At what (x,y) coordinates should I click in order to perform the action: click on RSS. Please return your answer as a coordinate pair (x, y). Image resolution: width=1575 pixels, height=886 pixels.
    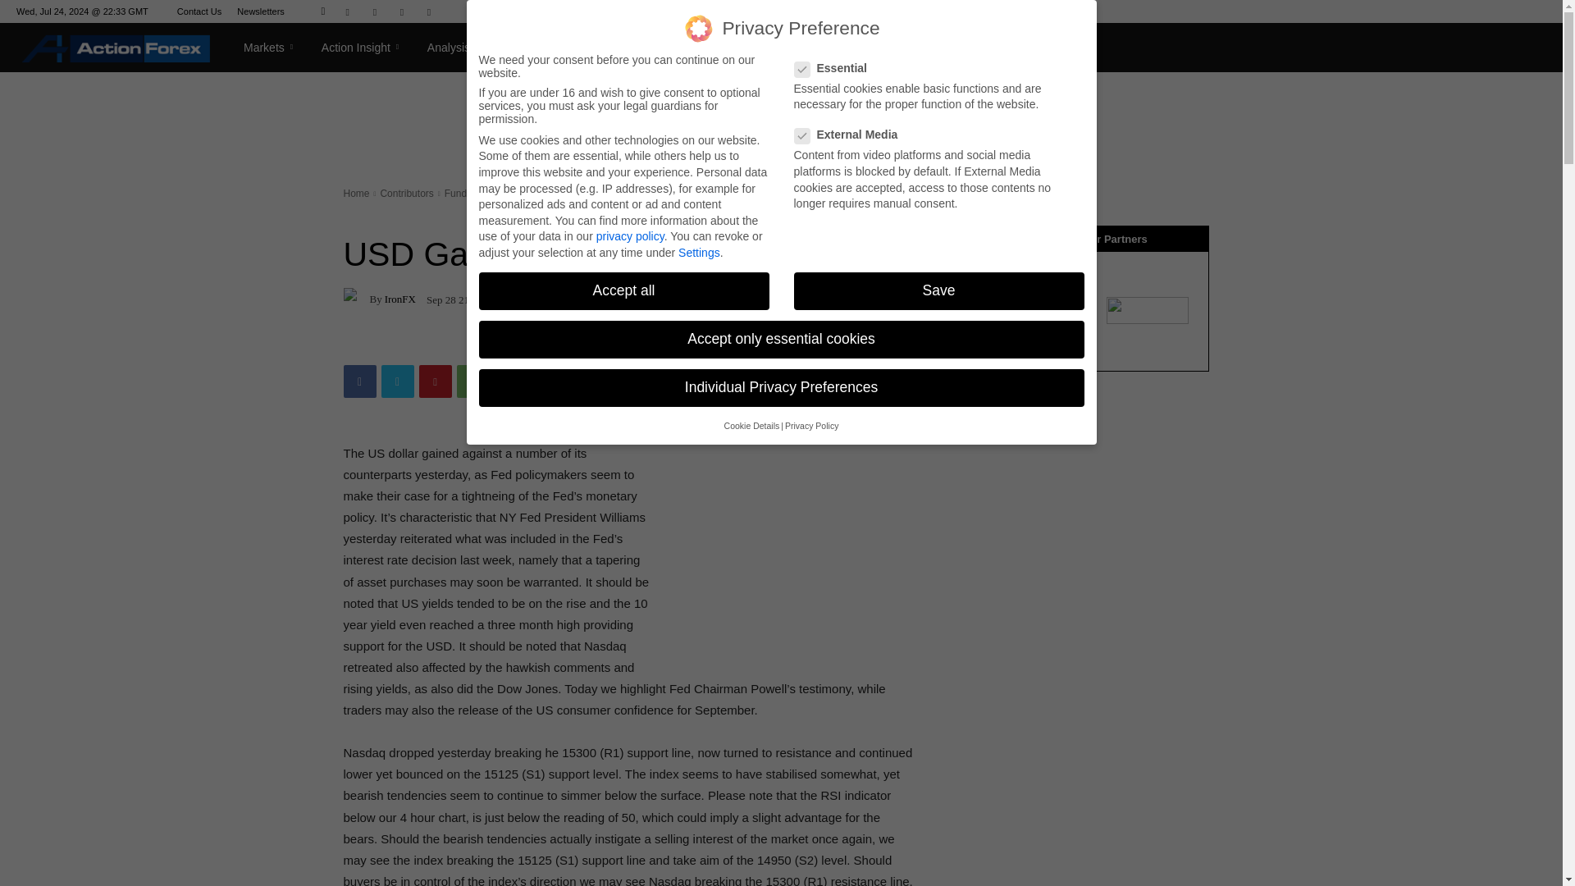
    Looking at the image, I should click on (401, 11).